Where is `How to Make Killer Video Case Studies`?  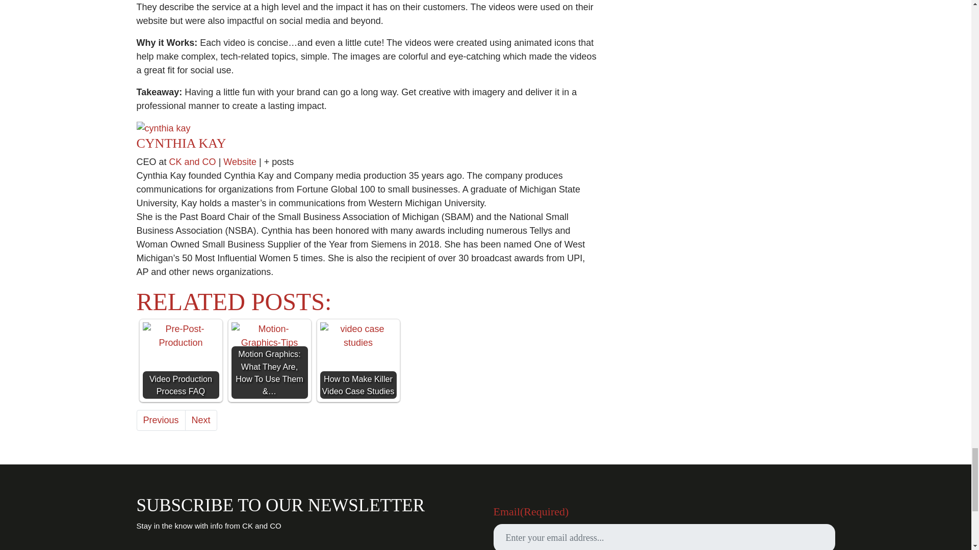 How to Make Killer Video Case Studies is located at coordinates (358, 336).